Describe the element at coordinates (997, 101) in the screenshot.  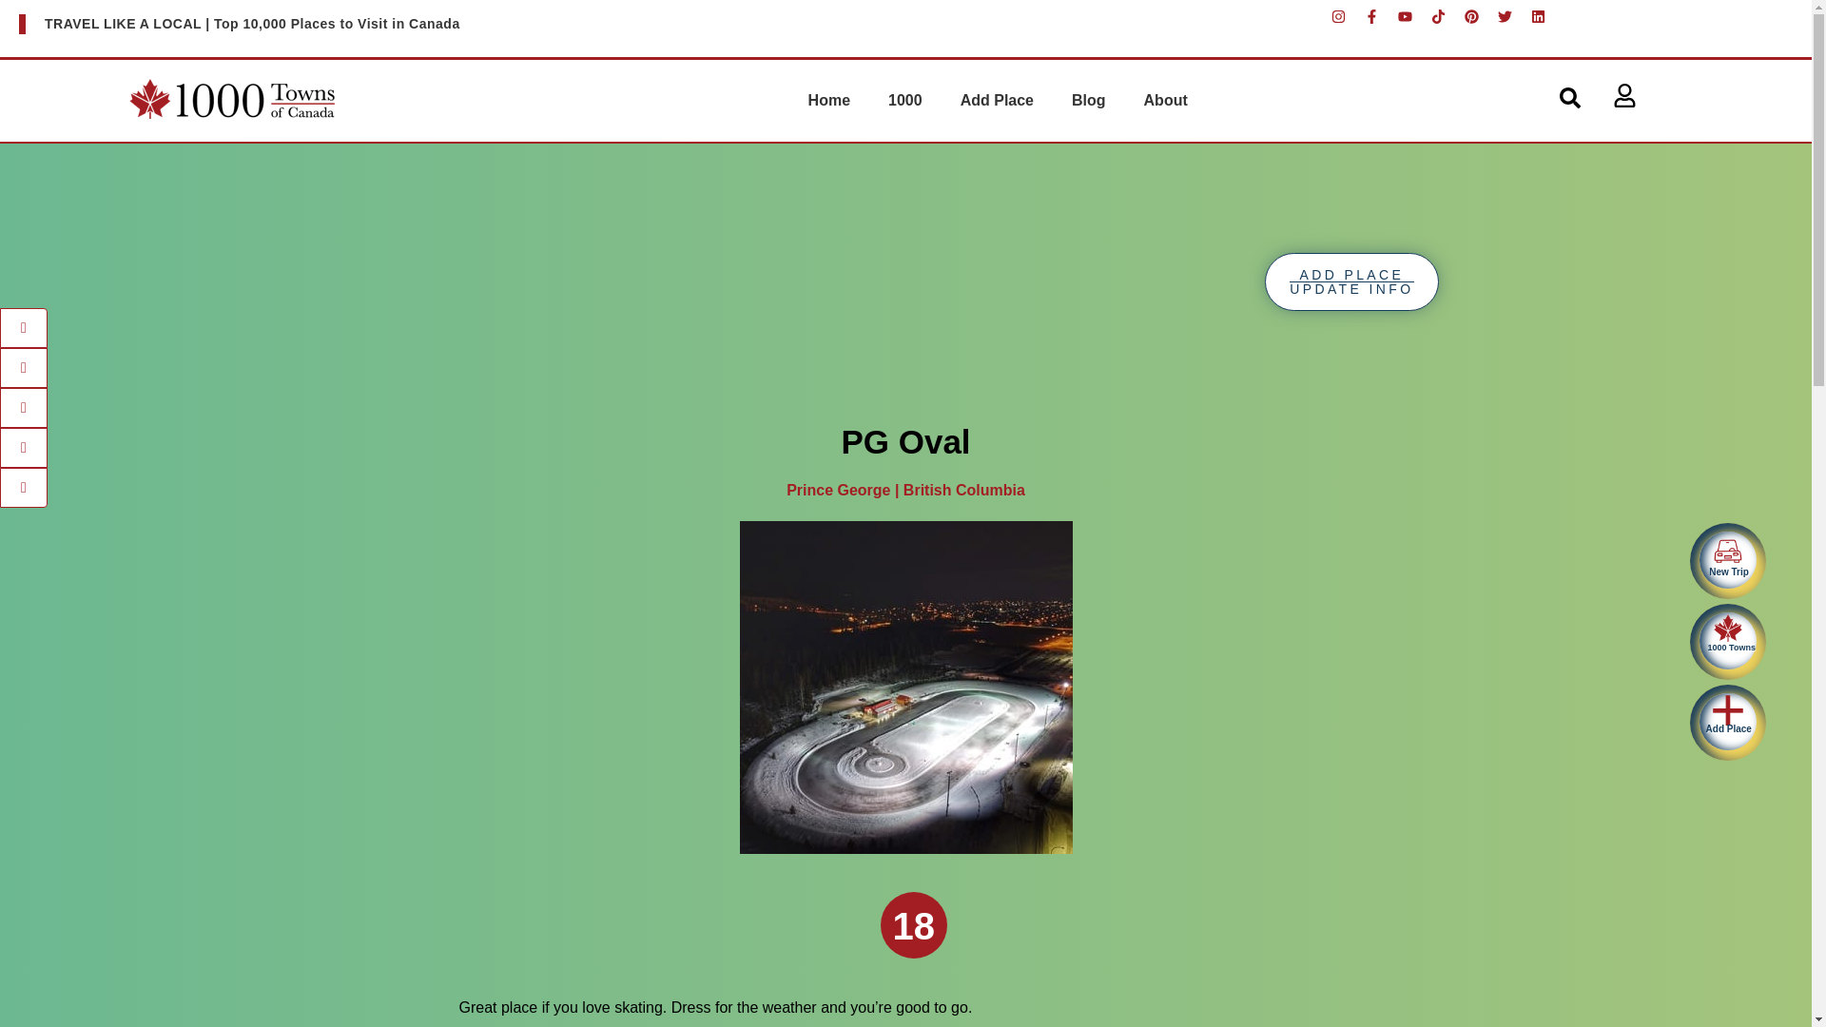
I see `Add Place` at that location.